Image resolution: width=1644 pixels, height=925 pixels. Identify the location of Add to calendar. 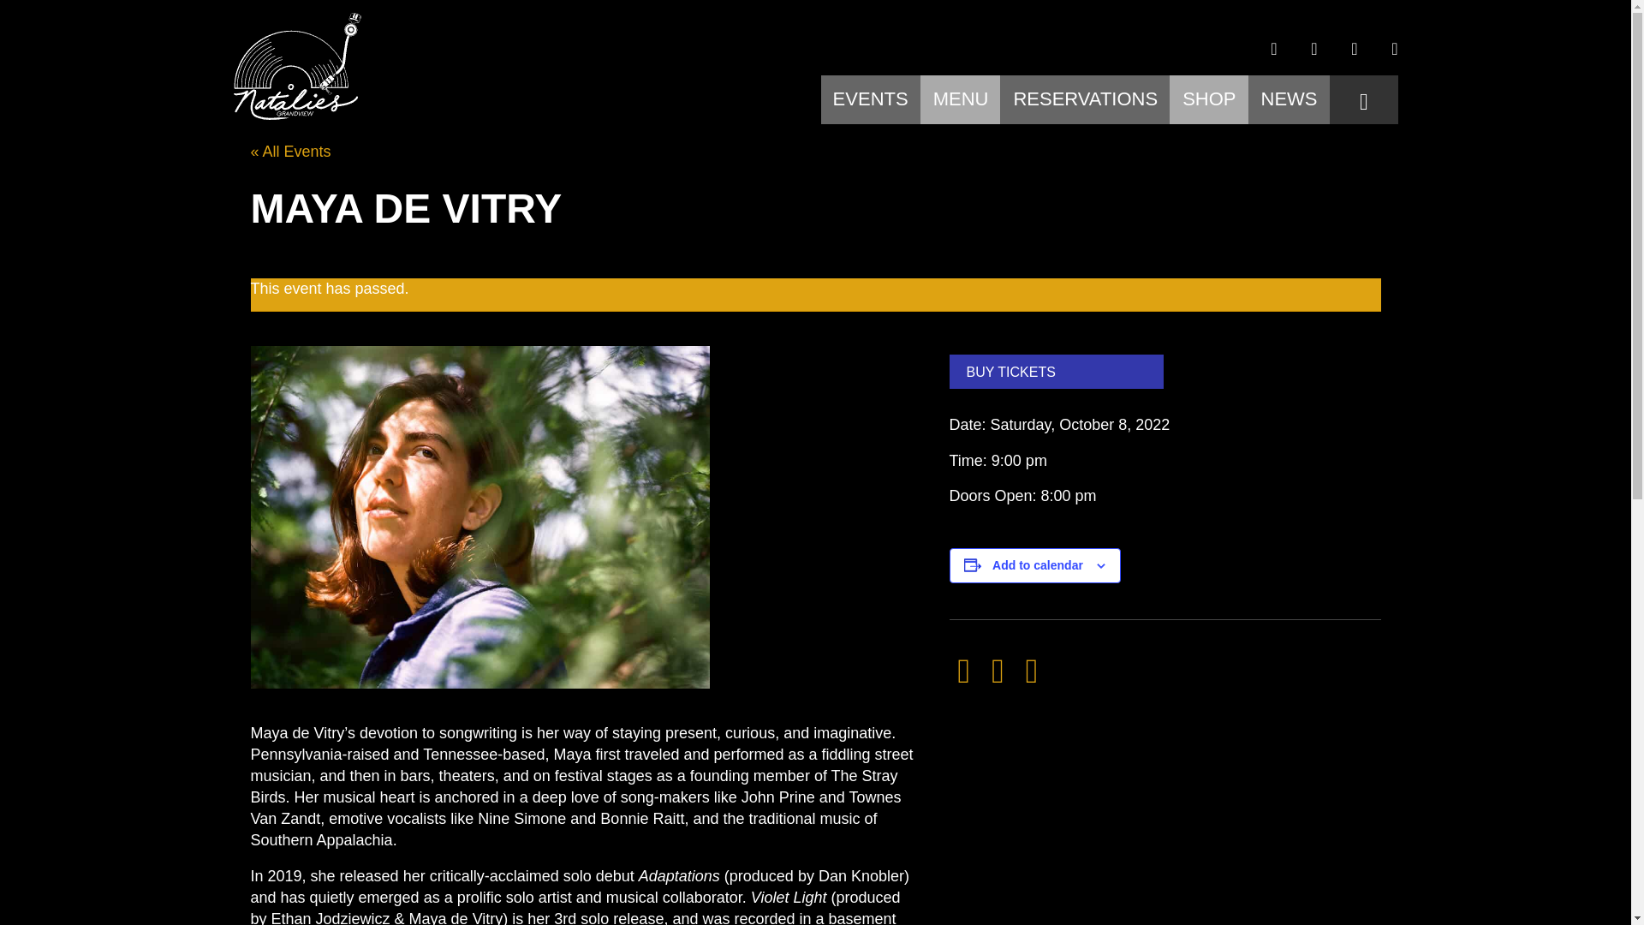
(1038, 565).